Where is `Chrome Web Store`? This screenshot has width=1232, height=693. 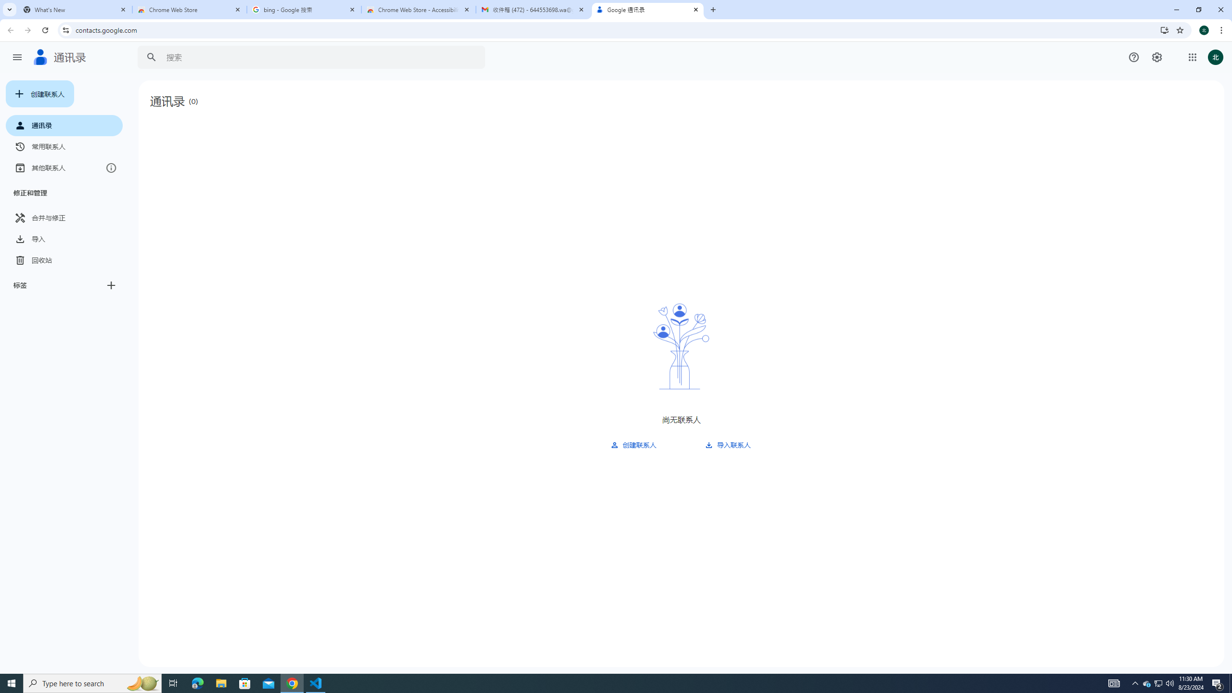 Chrome Web Store is located at coordinates (190, 10).